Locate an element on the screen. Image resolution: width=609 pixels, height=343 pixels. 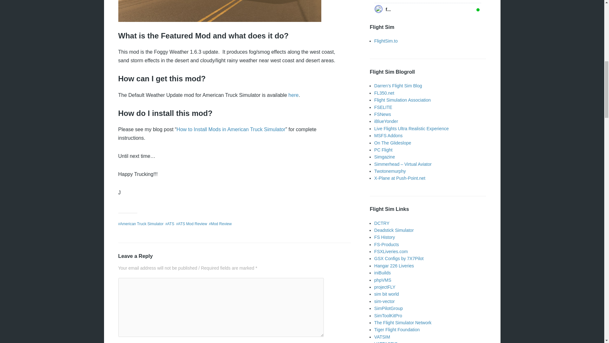
Mod Review is located at coordinates (221, 224).